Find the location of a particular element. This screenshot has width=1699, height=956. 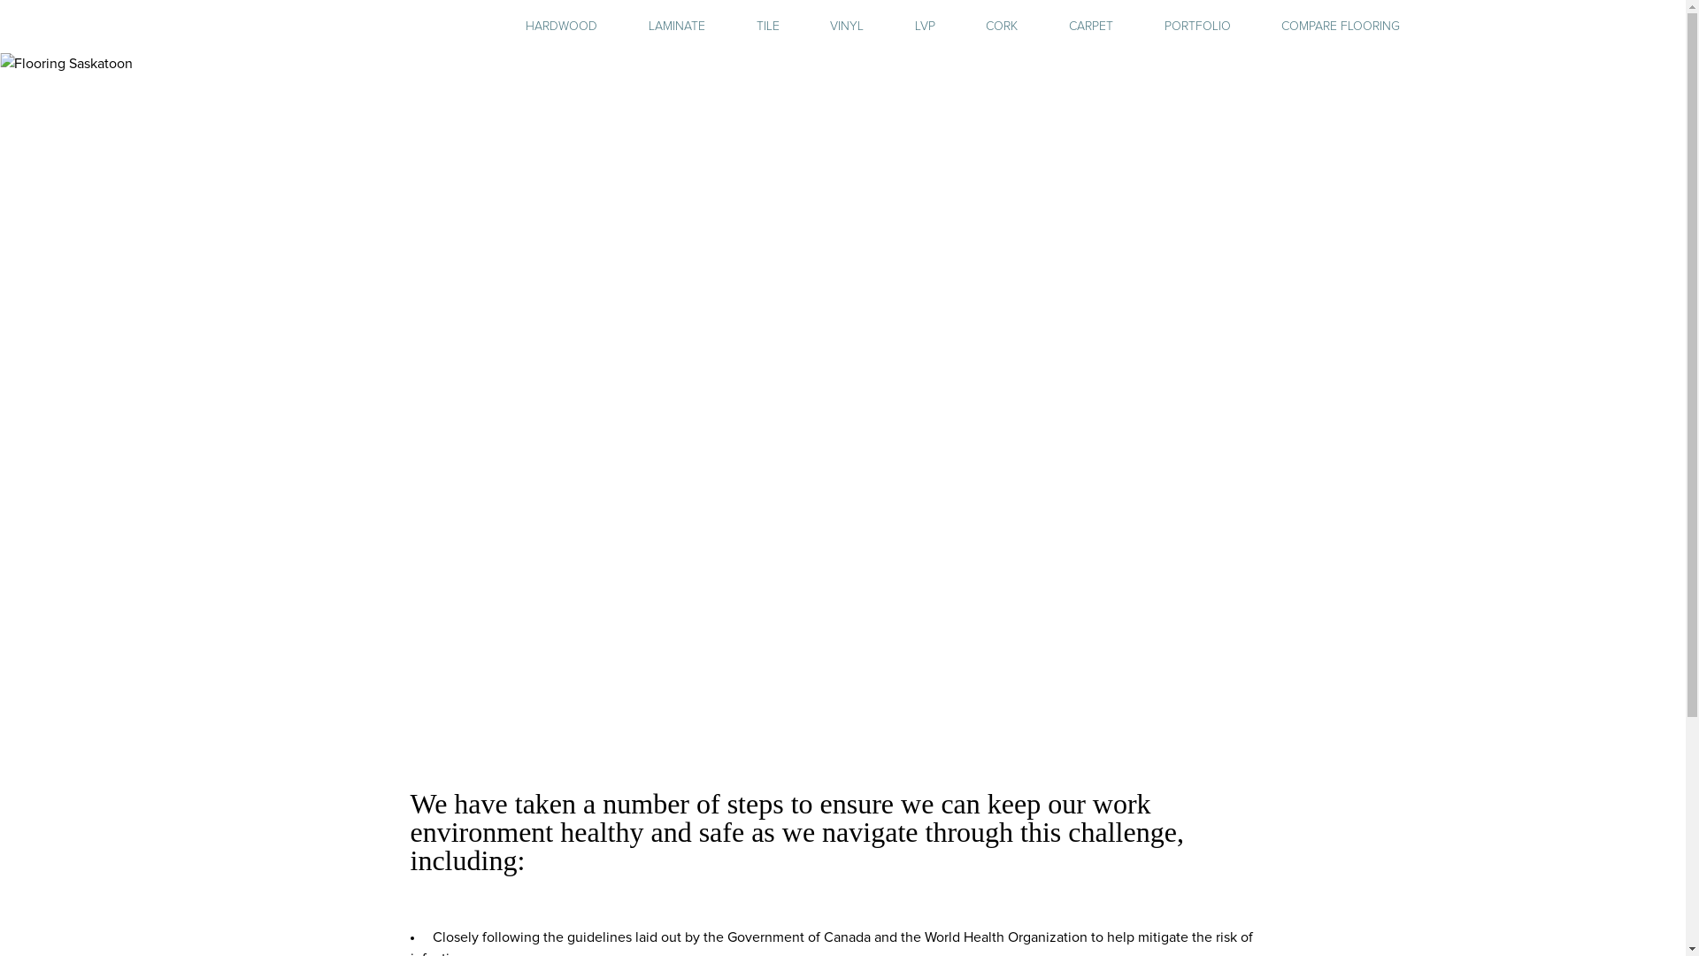

CONTACT is located at coordinates (1486, 95).